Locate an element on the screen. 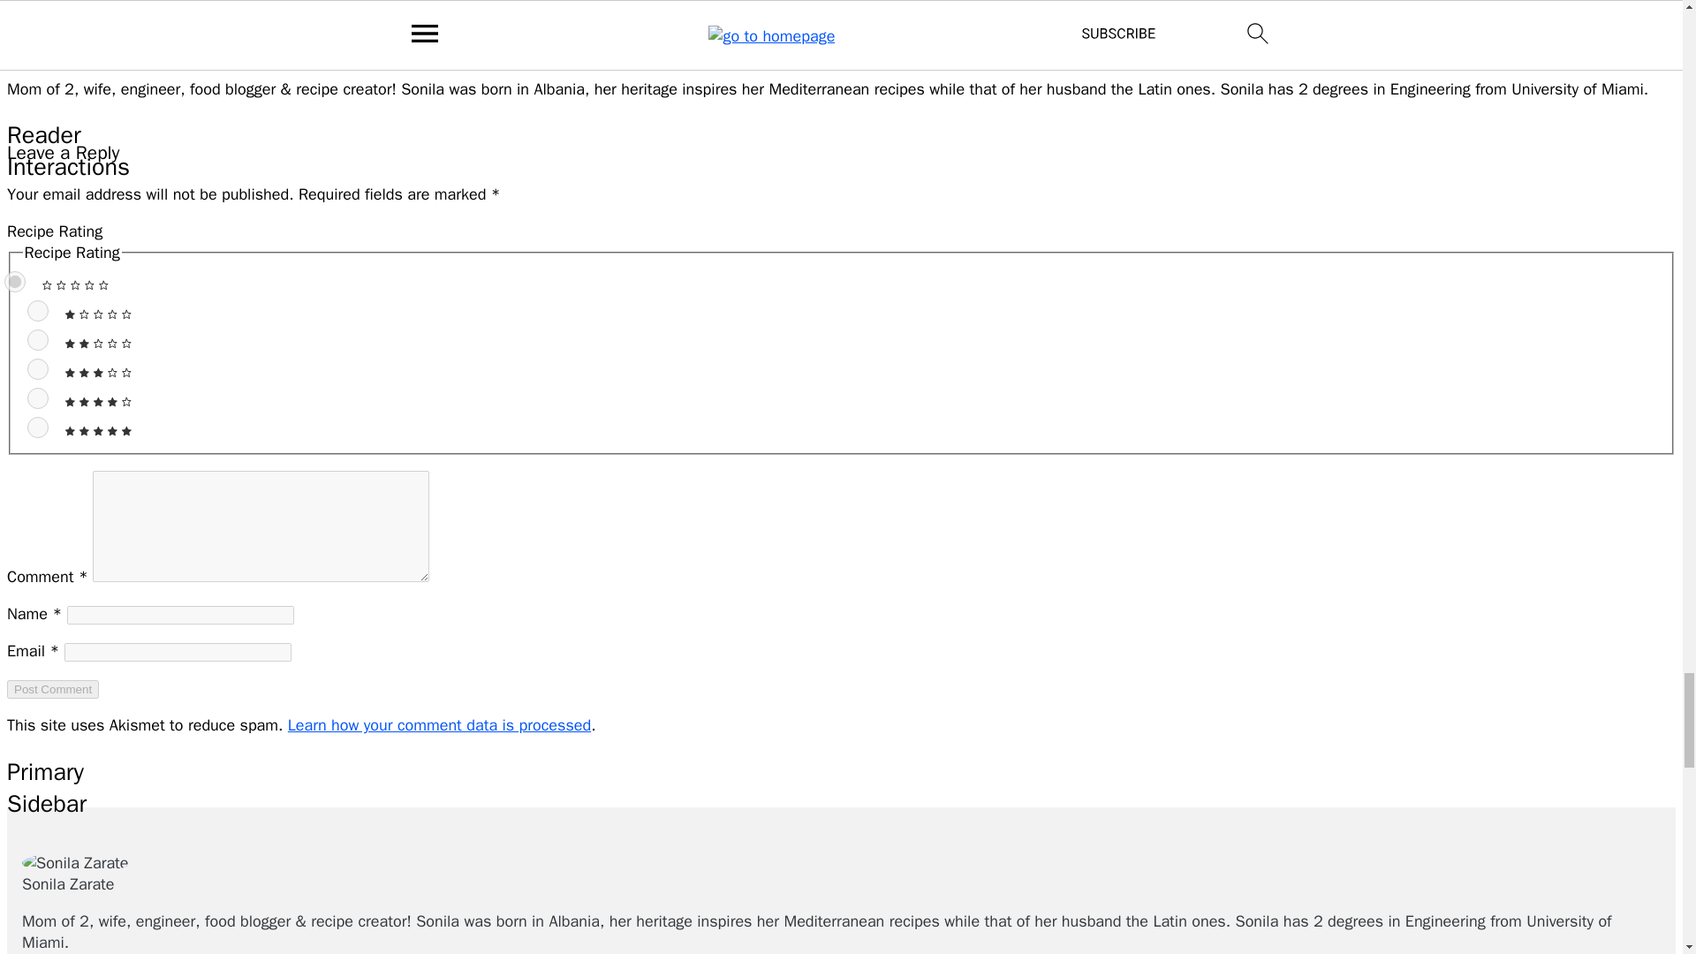 Image resolution: width=1696 pixels, height=954 pixels. 4 is located at coordinates (37, 397).